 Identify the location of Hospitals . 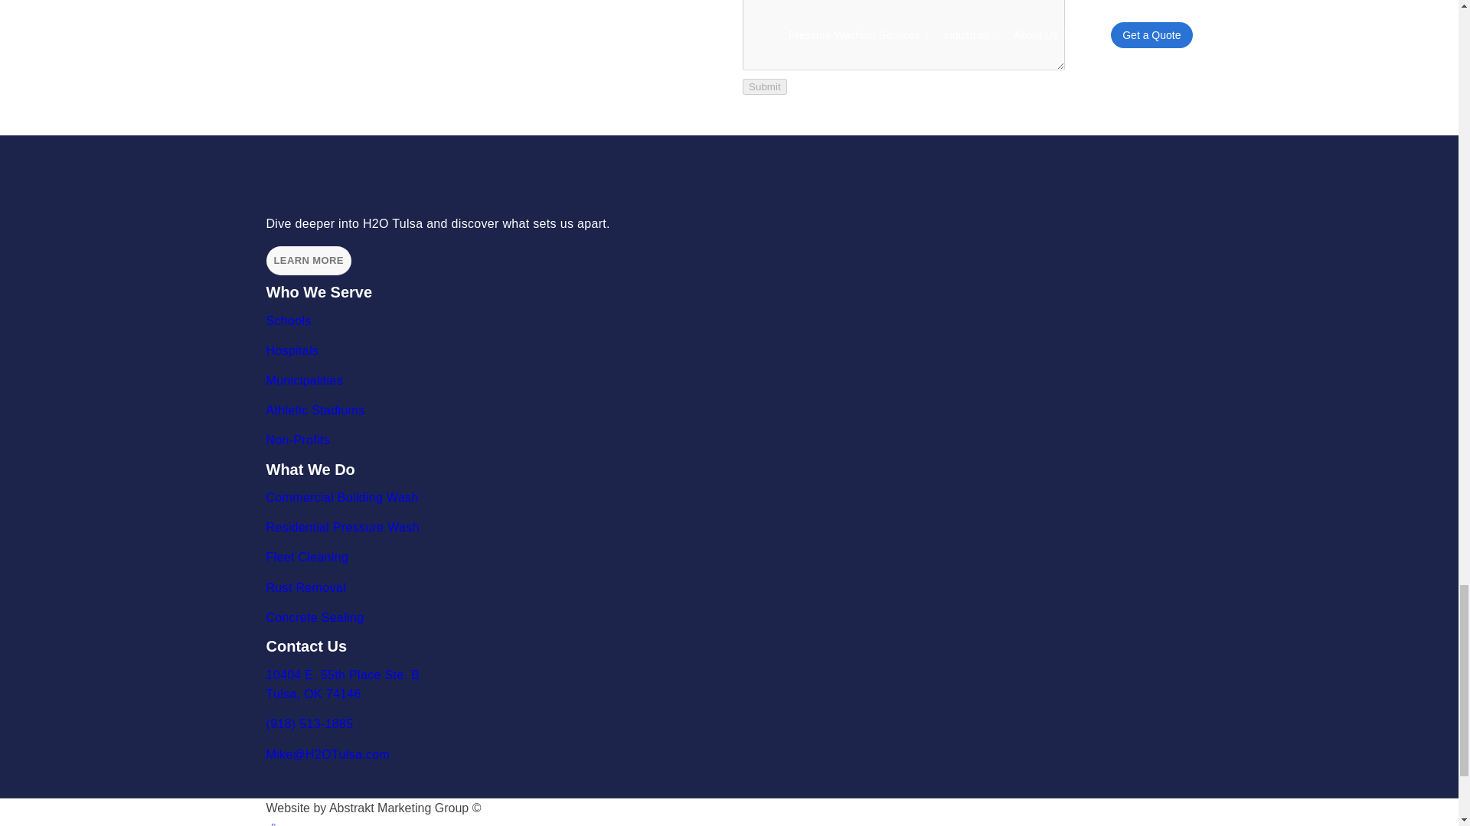
(294, 350).